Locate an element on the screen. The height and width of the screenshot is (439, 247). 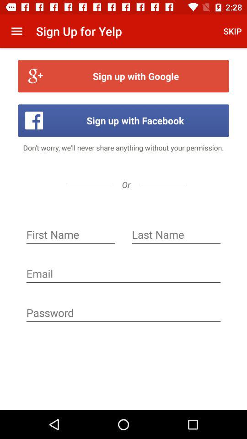
launch the item next to sign up for item is located at coordinates (232, 31).